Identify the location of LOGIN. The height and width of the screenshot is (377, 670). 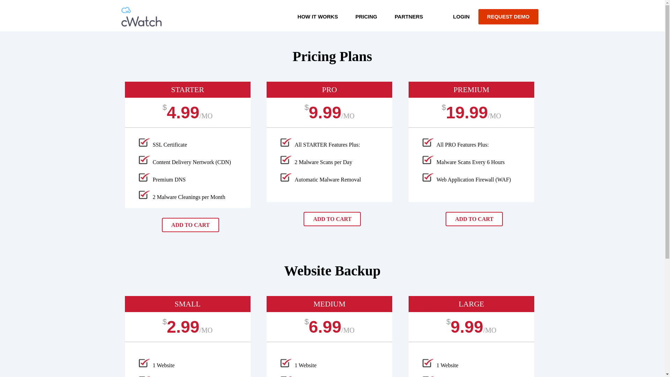
(461, 17).